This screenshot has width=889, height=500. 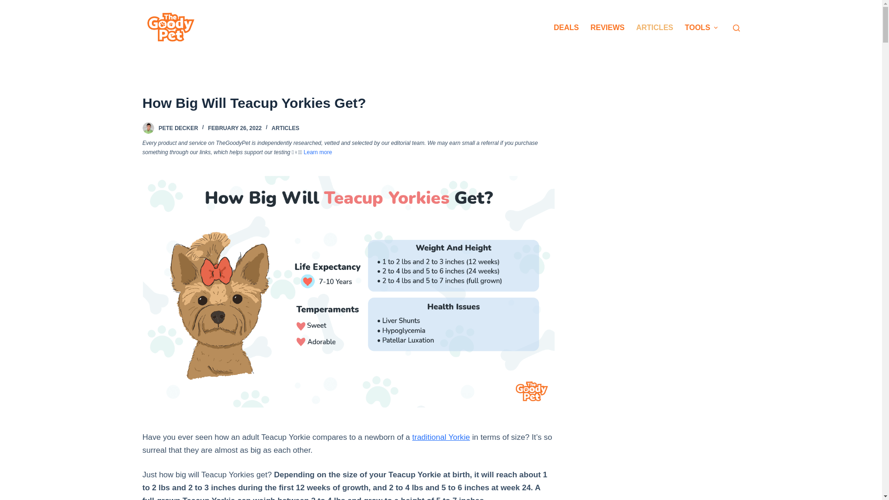 What do you see at coordinates (178, 128) in the screenshot?
I see `Posts by Pete Decker` at bounding box center [178, 128].